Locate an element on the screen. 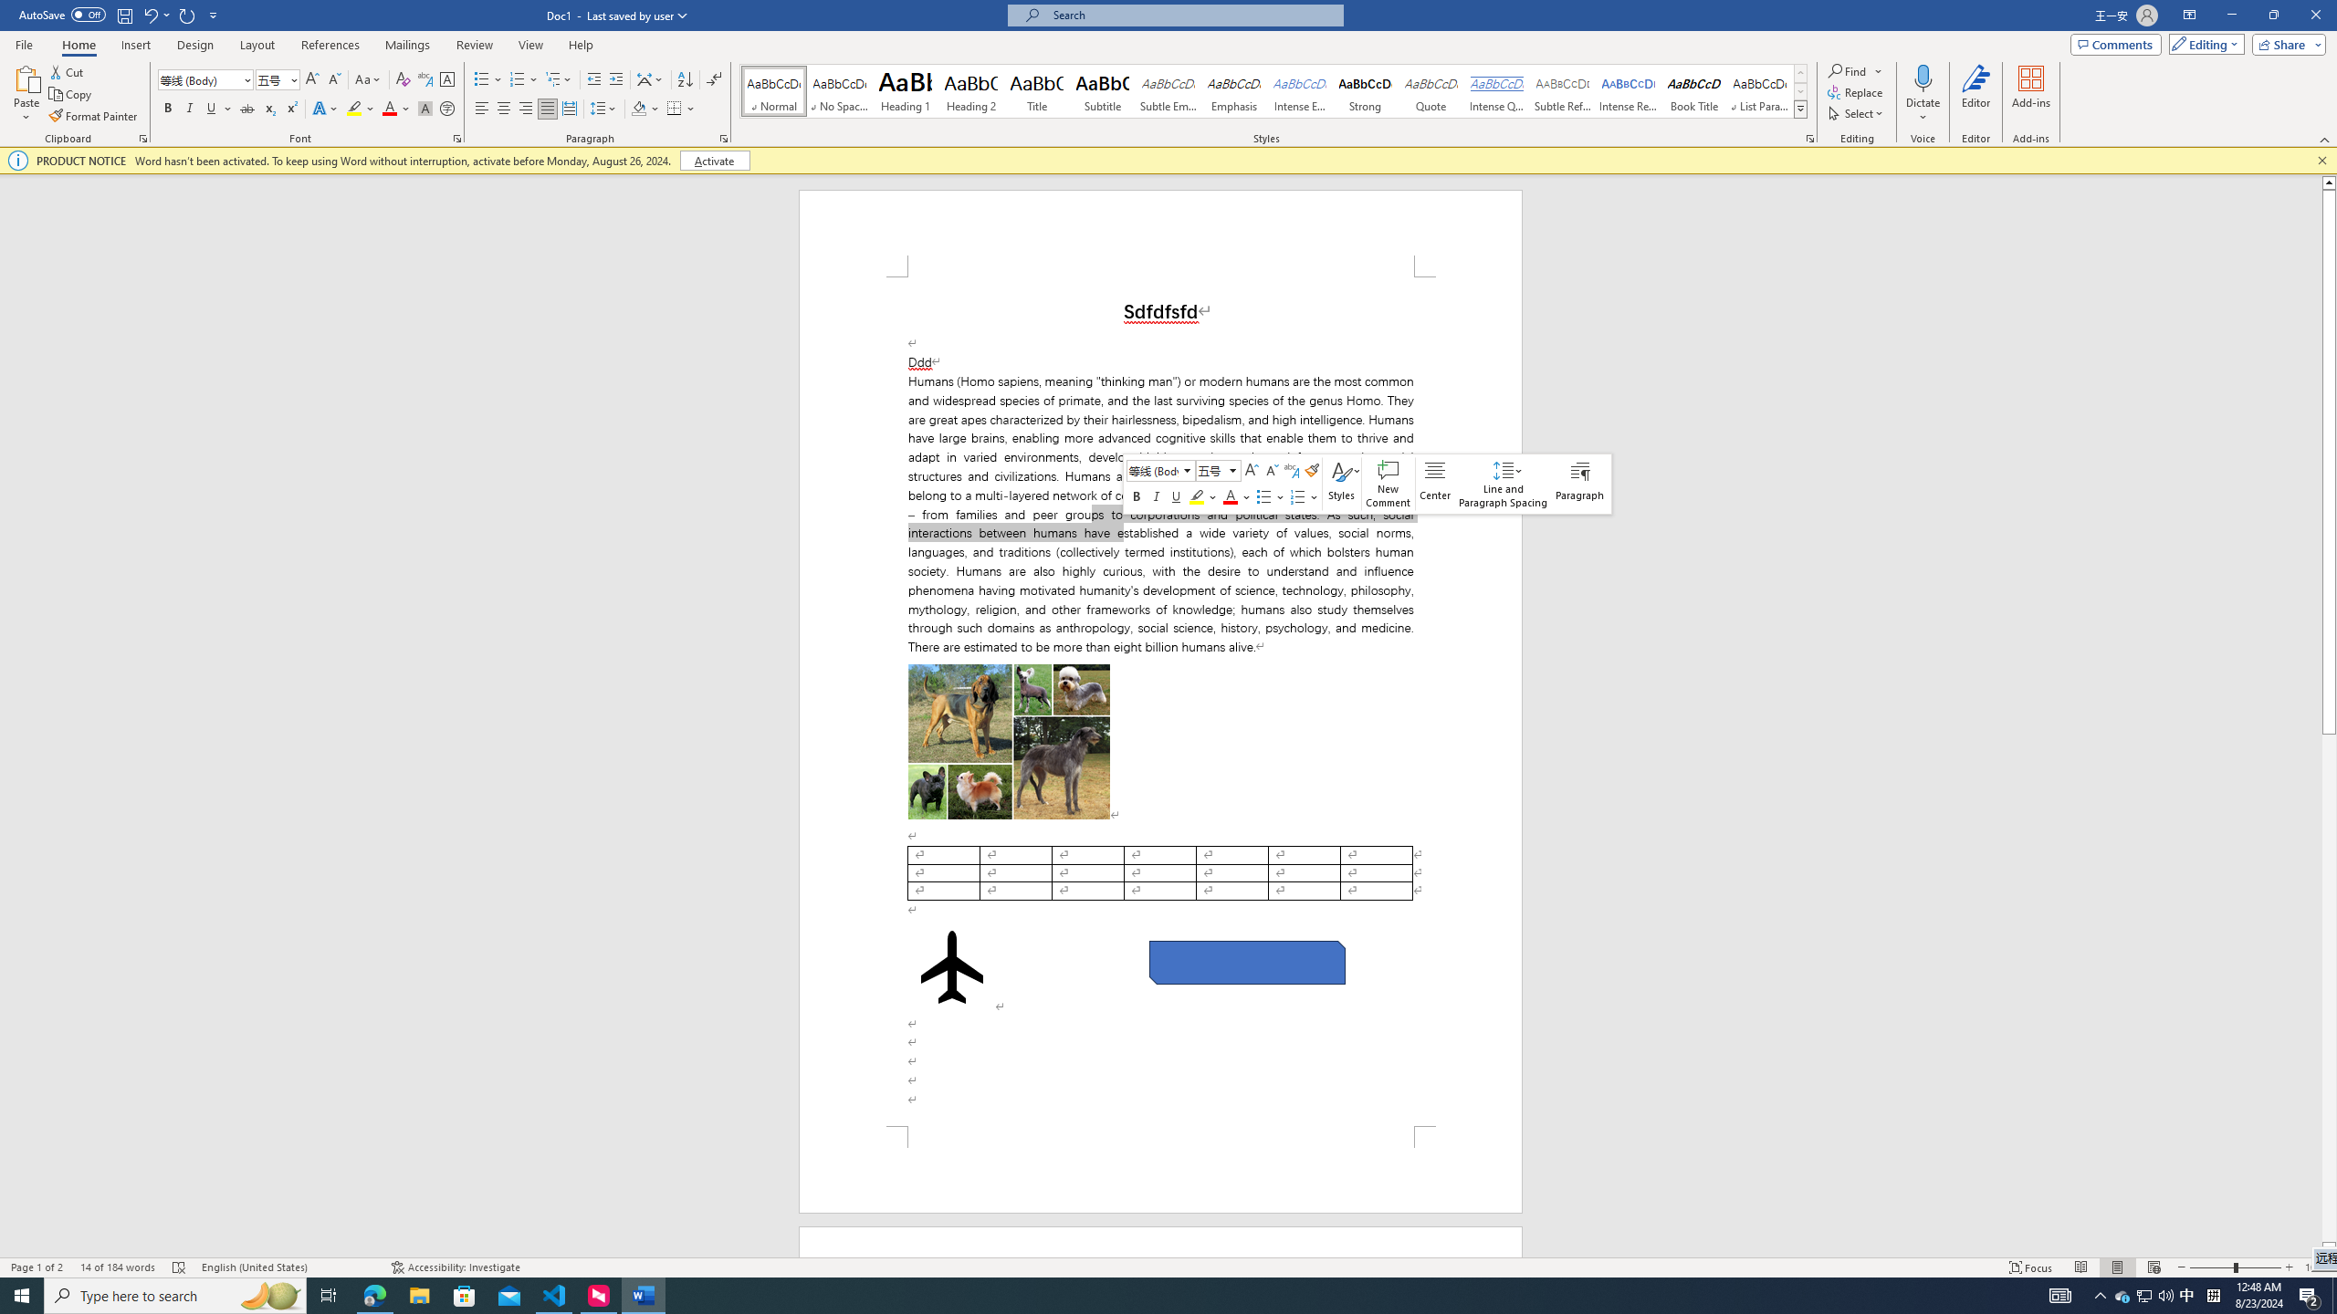  Activate is located at coordinates (714, 161).